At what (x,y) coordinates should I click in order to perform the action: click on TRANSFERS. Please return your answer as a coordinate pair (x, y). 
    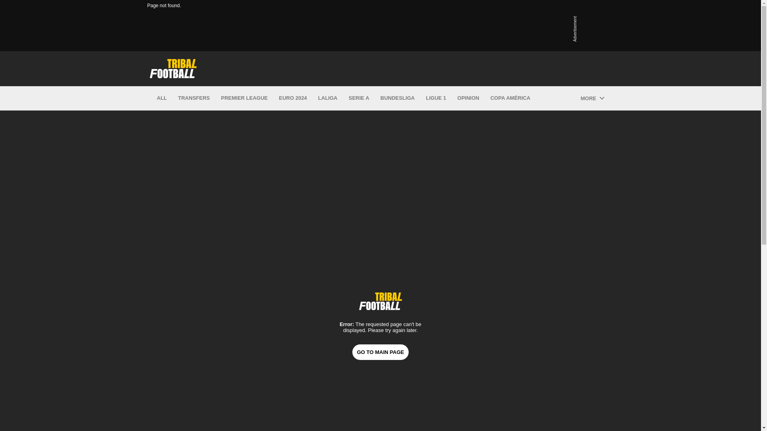
    Looking at the image, I should click on (193, 98).